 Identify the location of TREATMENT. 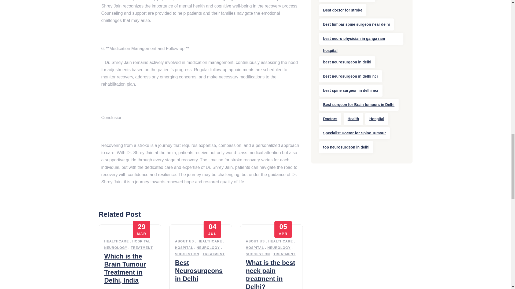
(214, 254).